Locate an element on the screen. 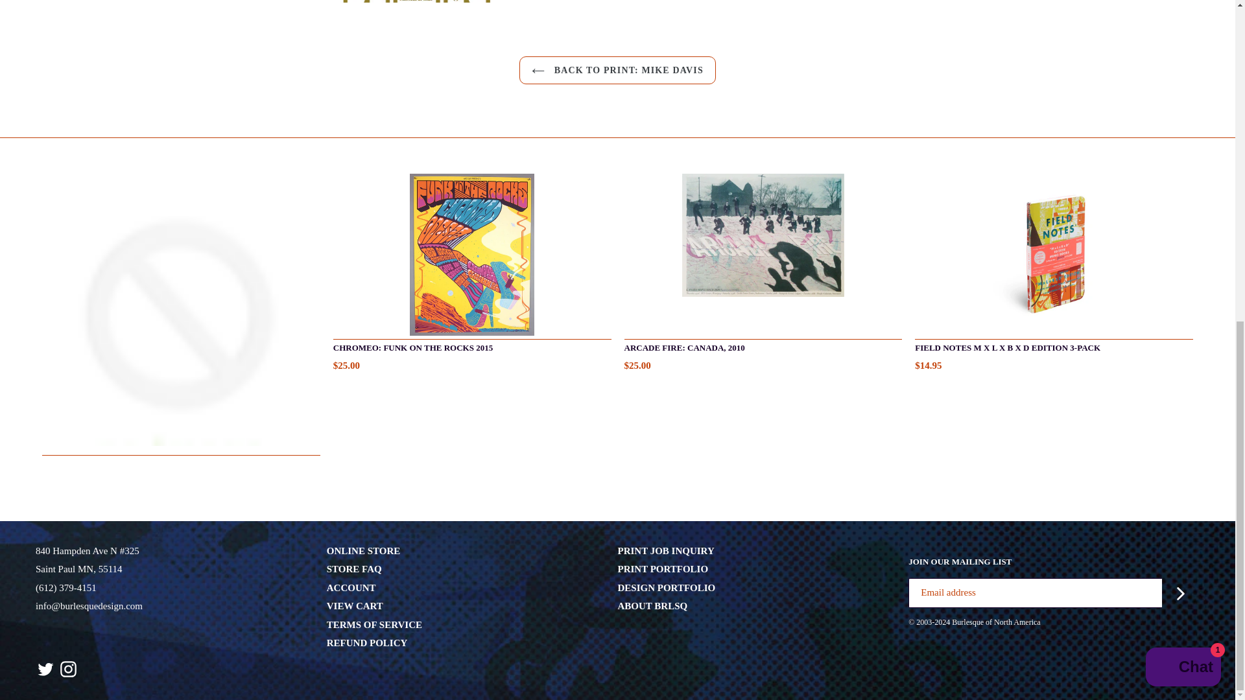  ONLINE STORE is located at coordinates (363, 551).